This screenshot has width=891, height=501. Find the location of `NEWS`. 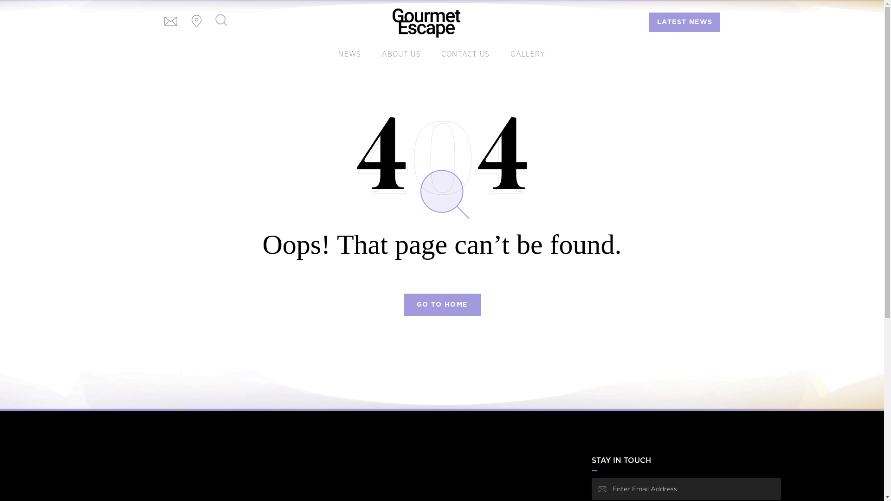

NEWS is located at coordinates (350, 54).